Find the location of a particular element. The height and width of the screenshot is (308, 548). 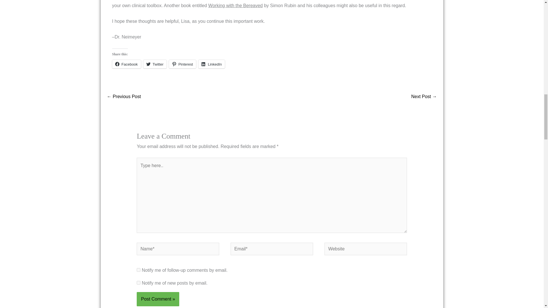

Click to share on Pinterest is located at coordinates (182, 64).